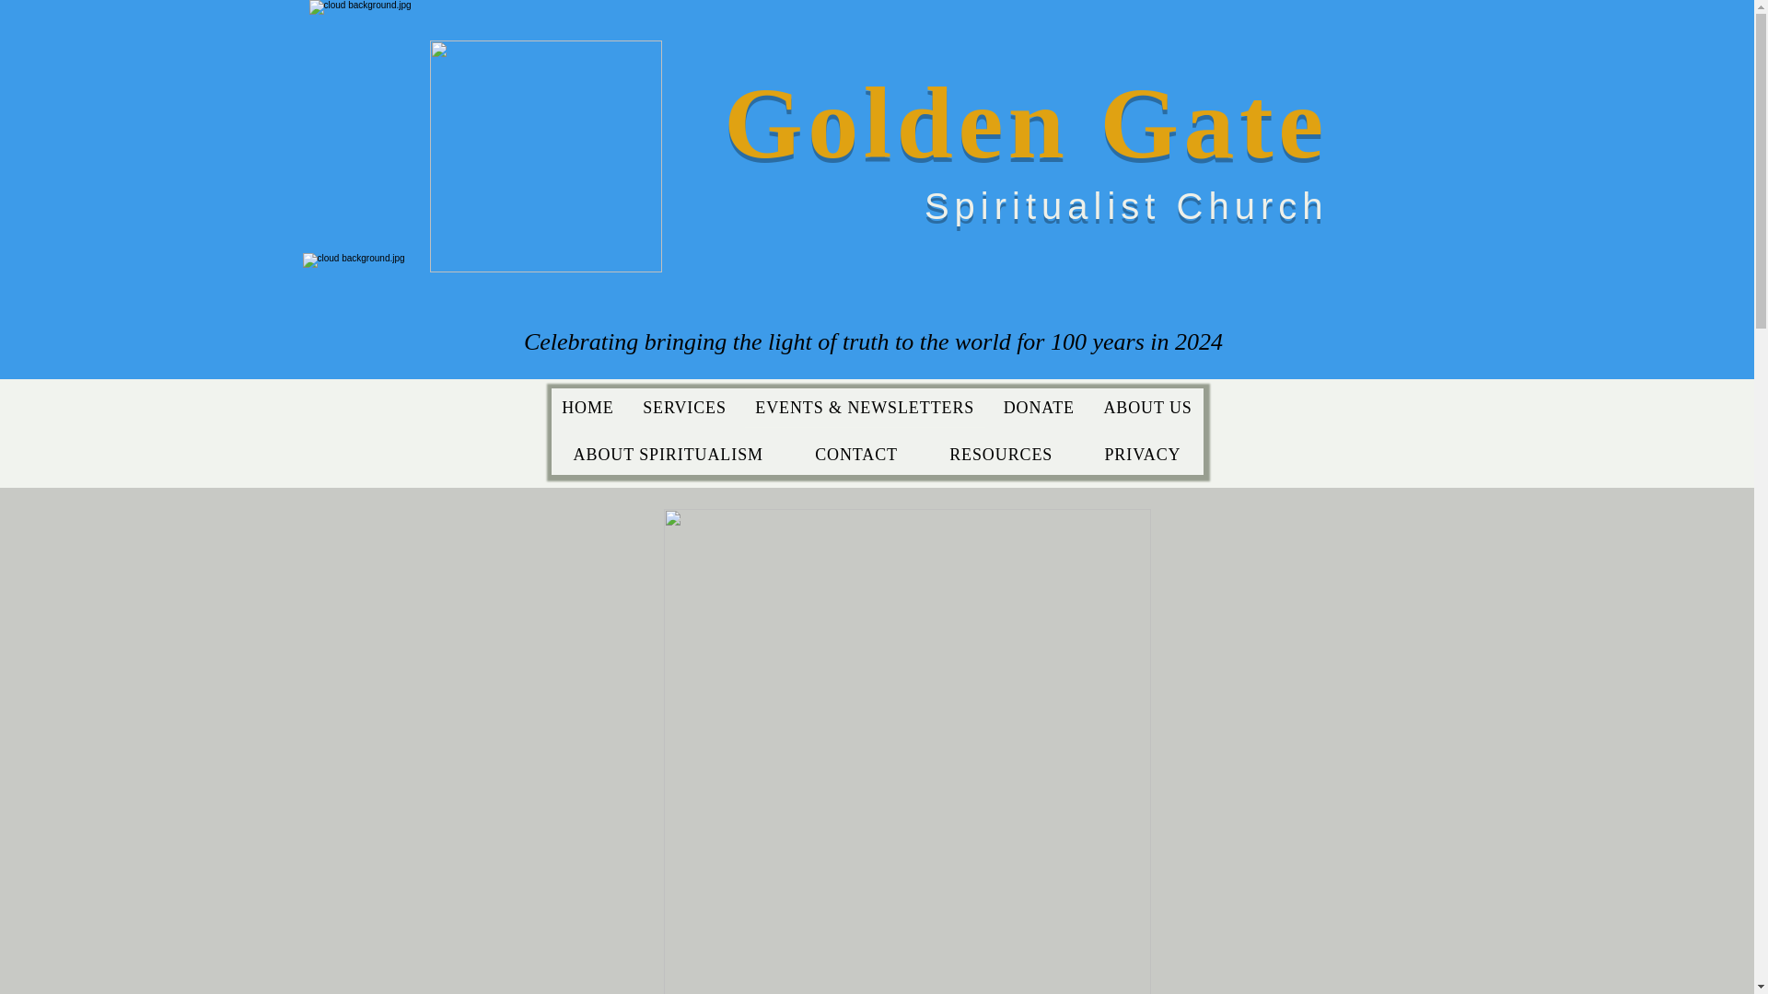  Describe the element at coordinates (667, 455) in the screenshot. I see `ABOUT SPIRITUALISM` at that location.